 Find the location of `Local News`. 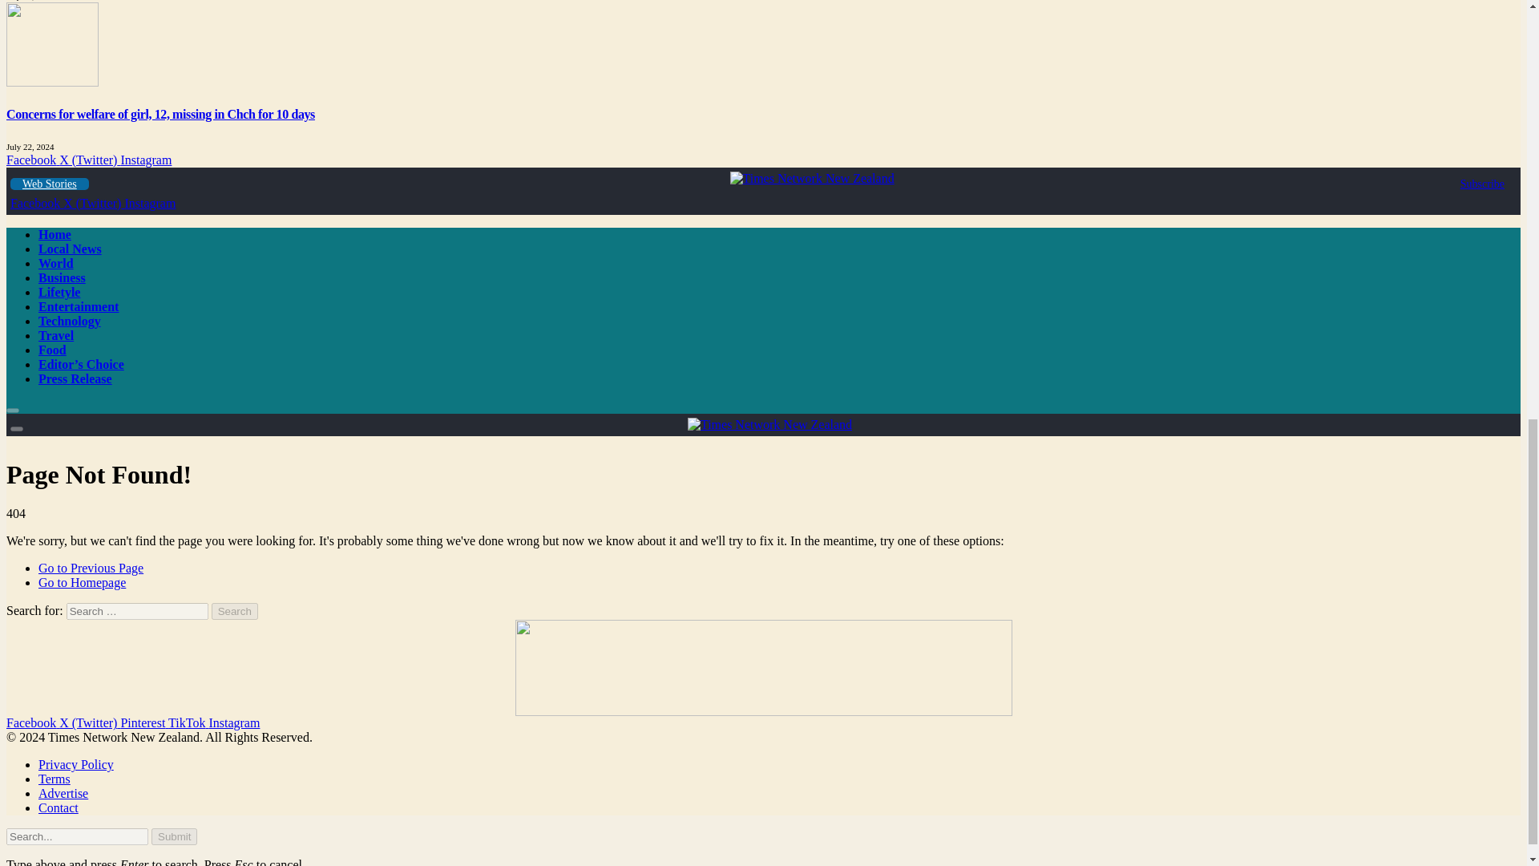

Local News is located at coordinates (70, 249).